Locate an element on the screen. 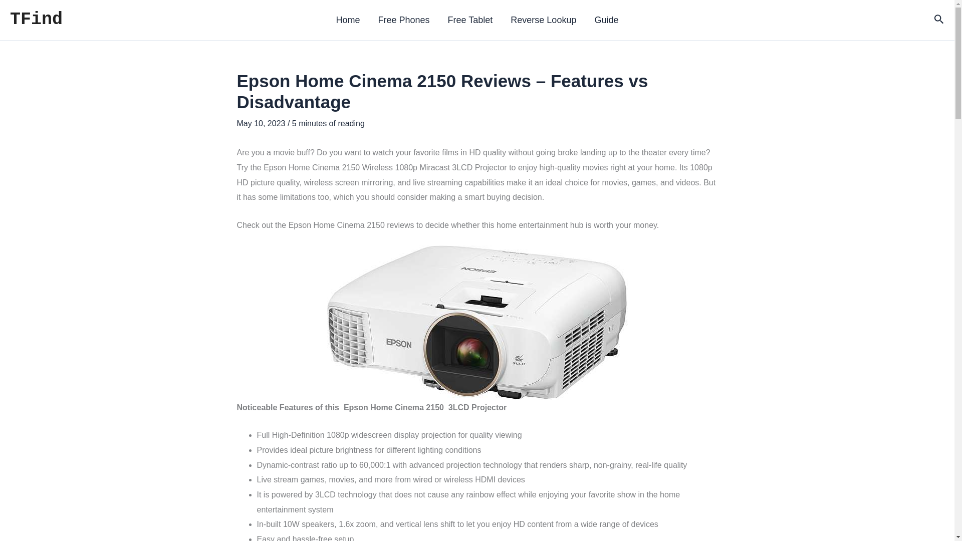  Free Tablet is located at coordinates (470, 20).